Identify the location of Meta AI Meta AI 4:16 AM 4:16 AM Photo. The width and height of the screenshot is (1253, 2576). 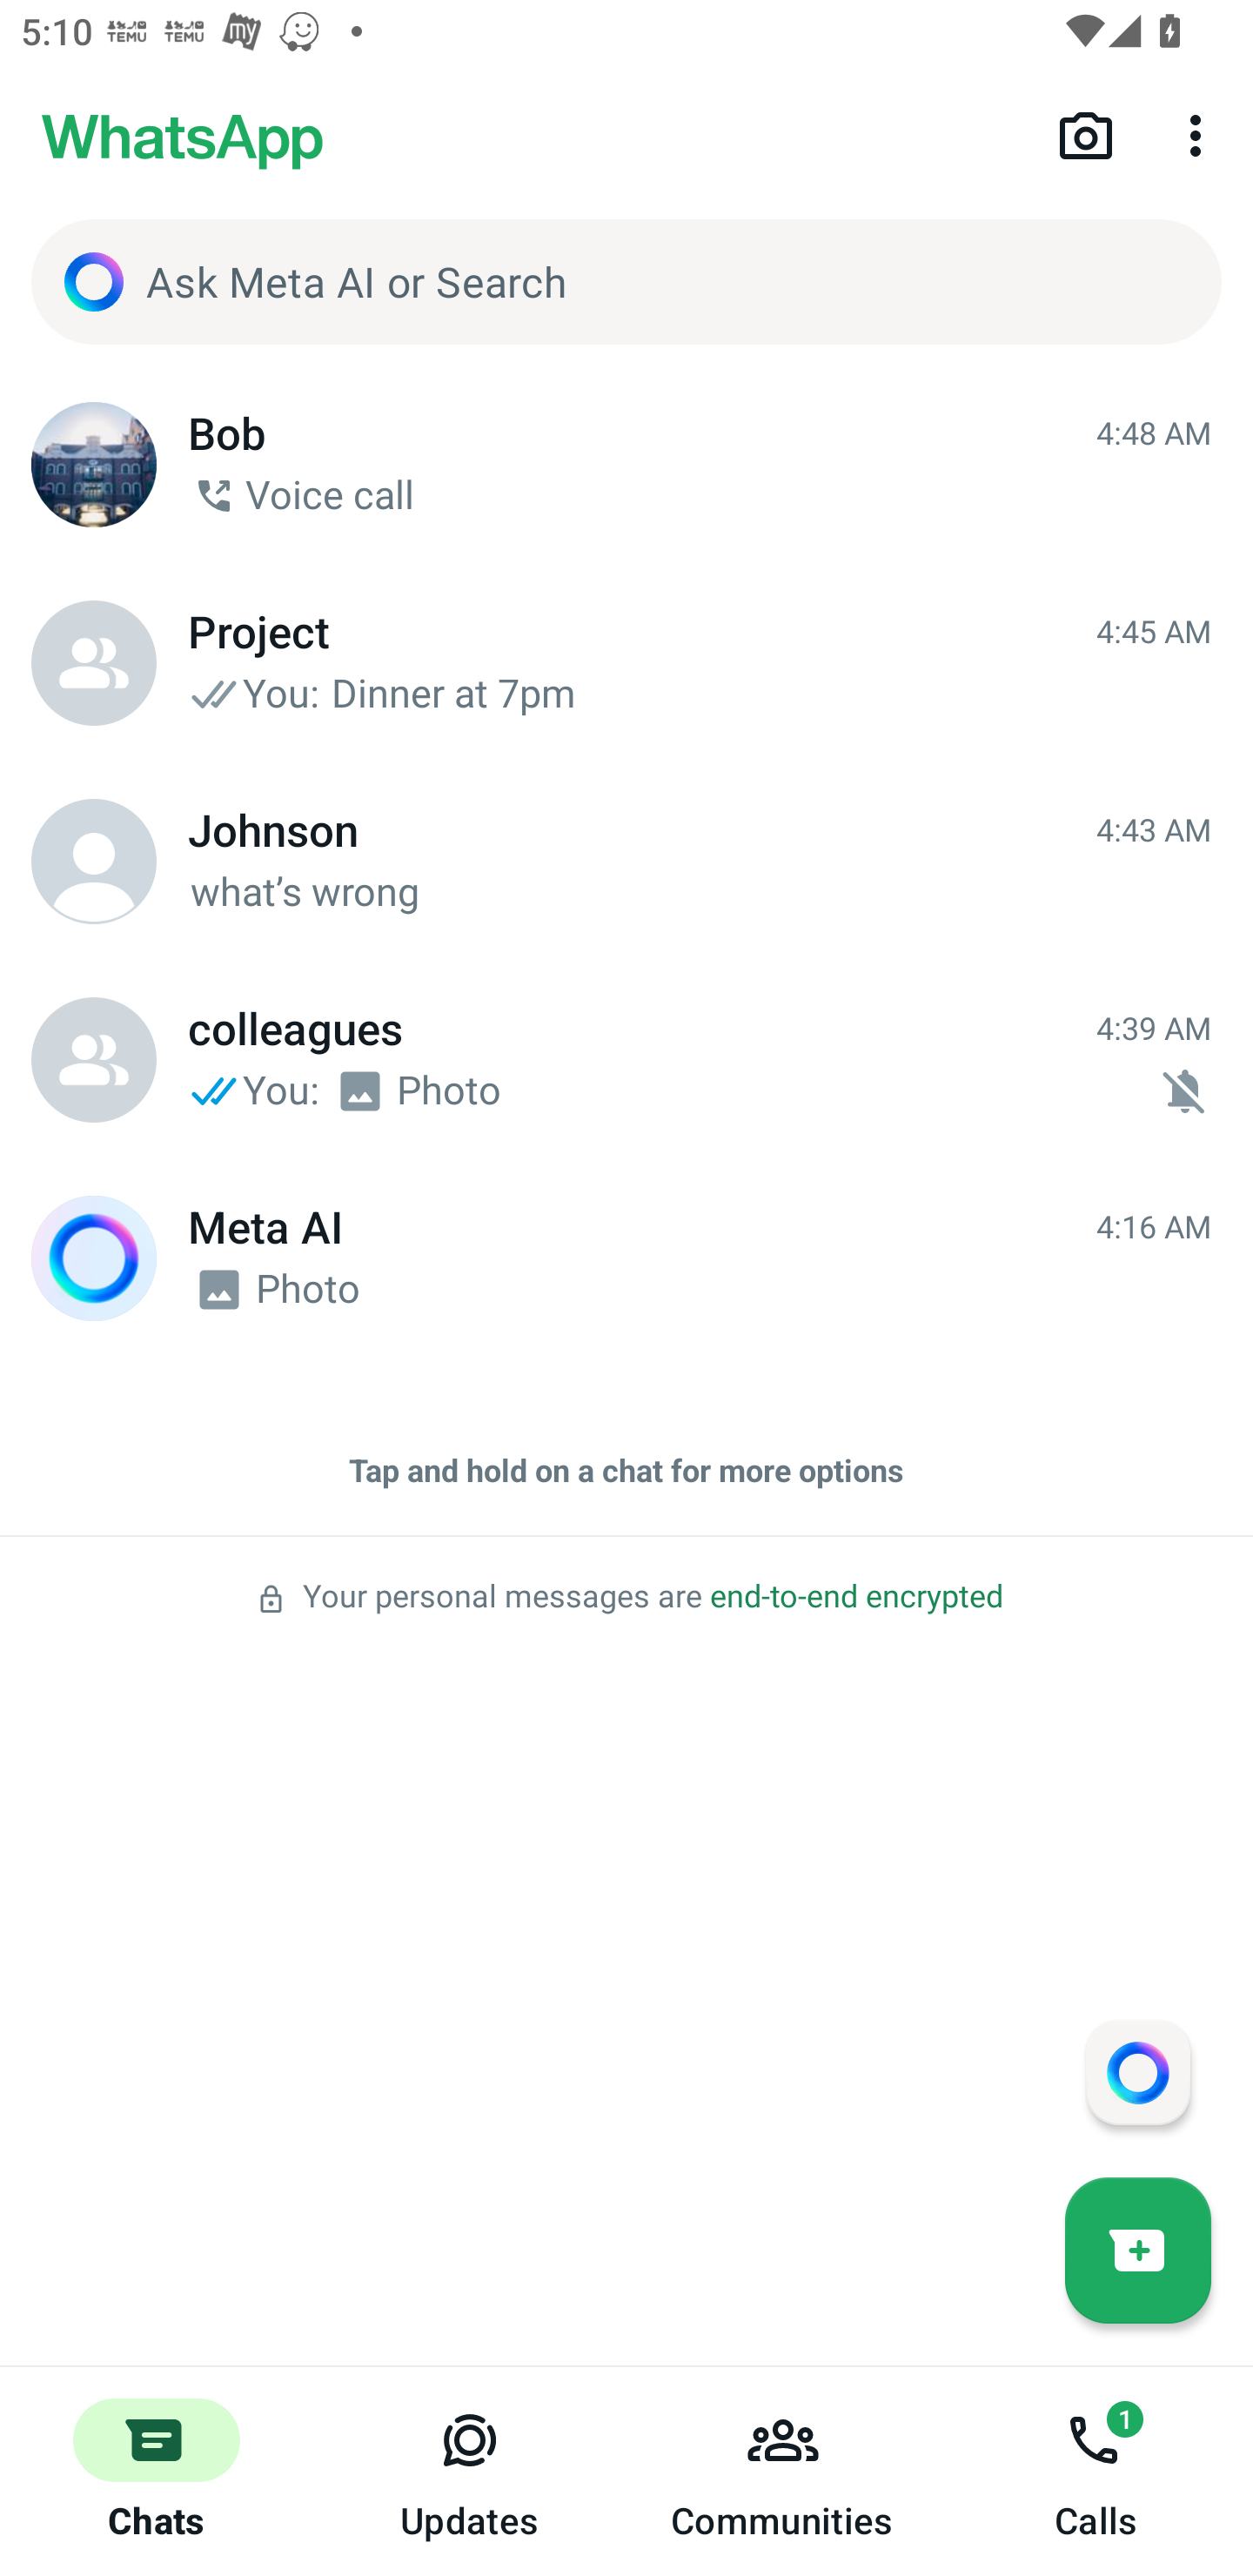
(626, 1258).